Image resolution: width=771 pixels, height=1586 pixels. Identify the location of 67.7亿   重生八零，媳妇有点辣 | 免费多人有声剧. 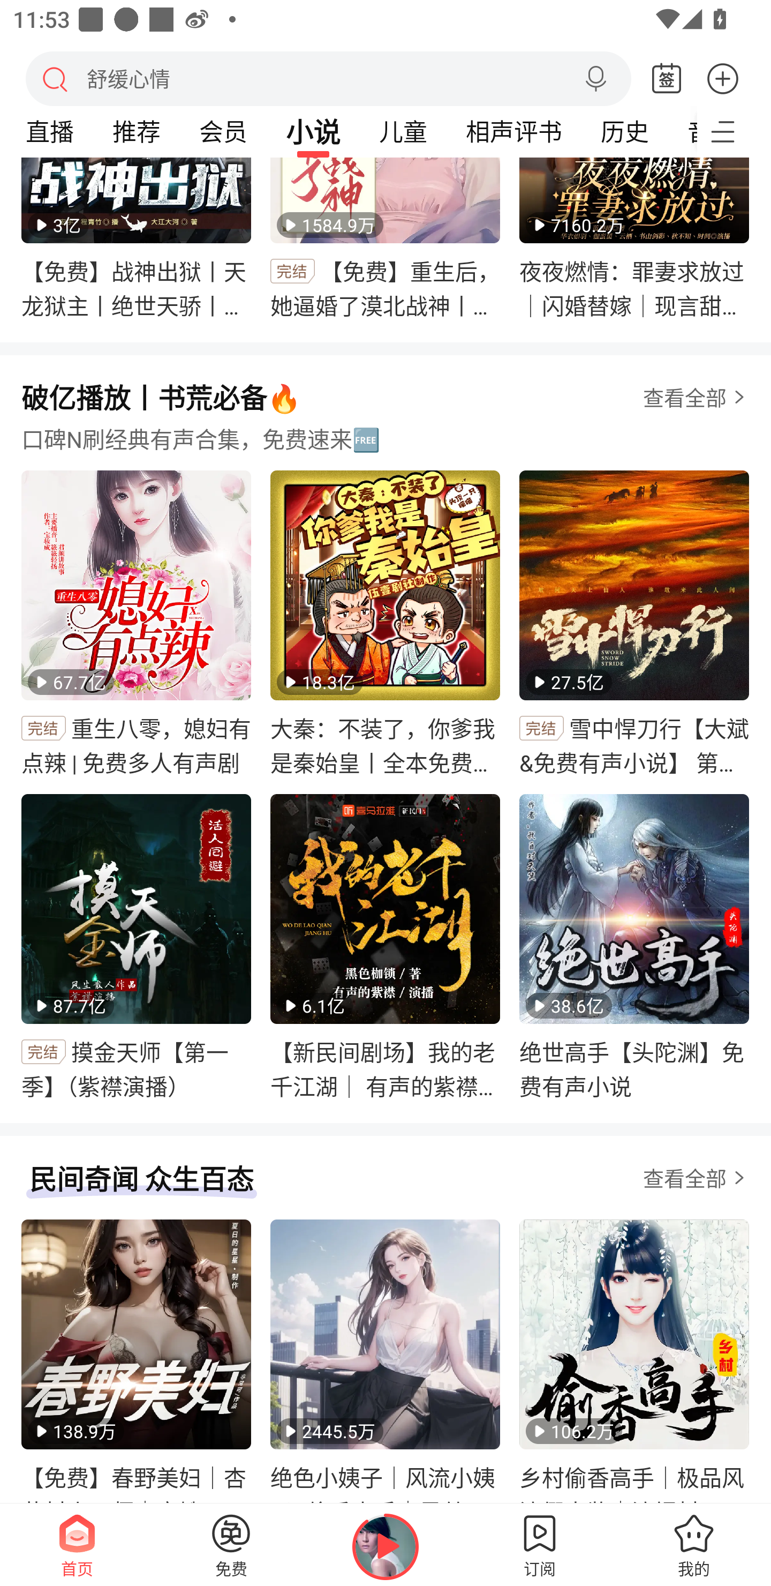
(136, 625).